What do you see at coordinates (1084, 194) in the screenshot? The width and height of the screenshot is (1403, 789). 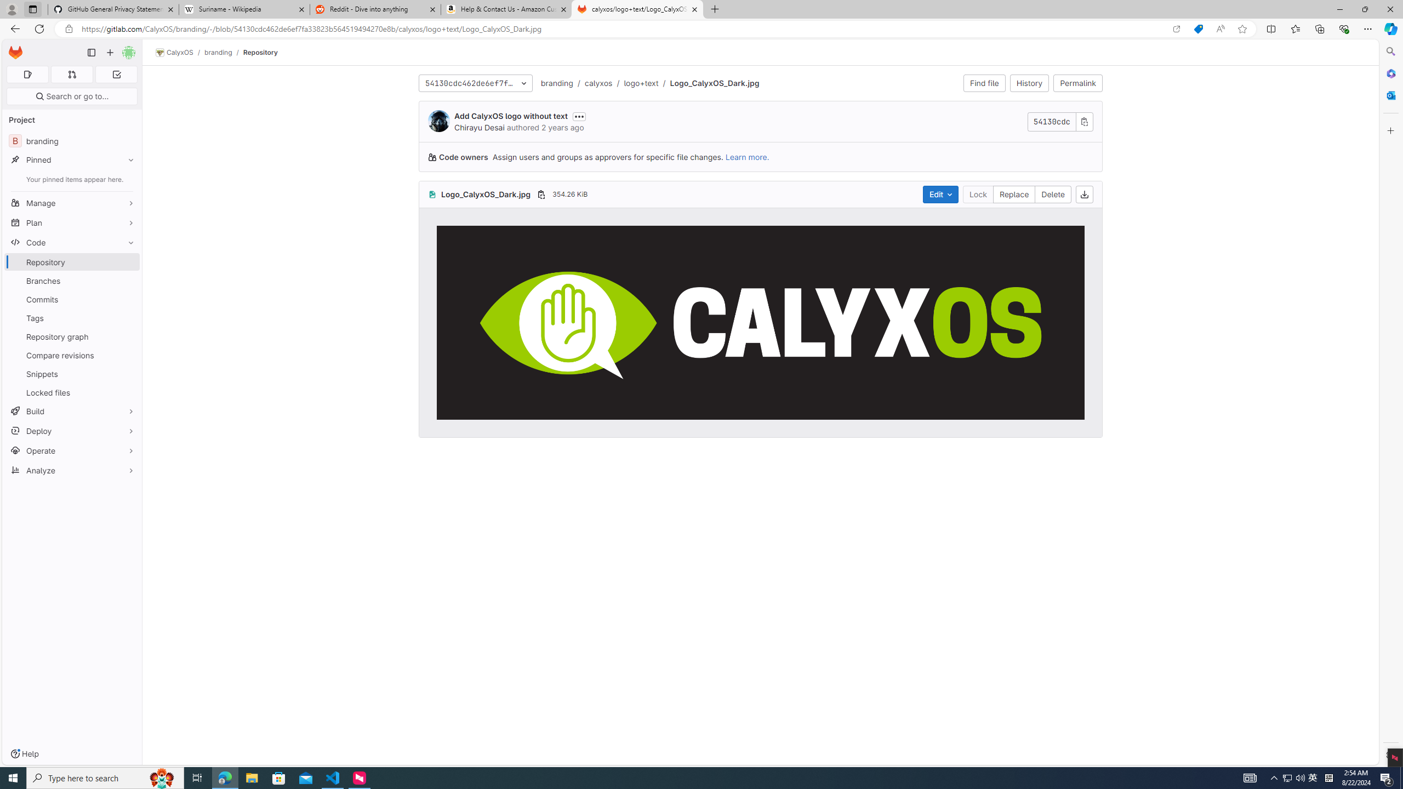 I see `Download` at bounding box center [1084, 194].